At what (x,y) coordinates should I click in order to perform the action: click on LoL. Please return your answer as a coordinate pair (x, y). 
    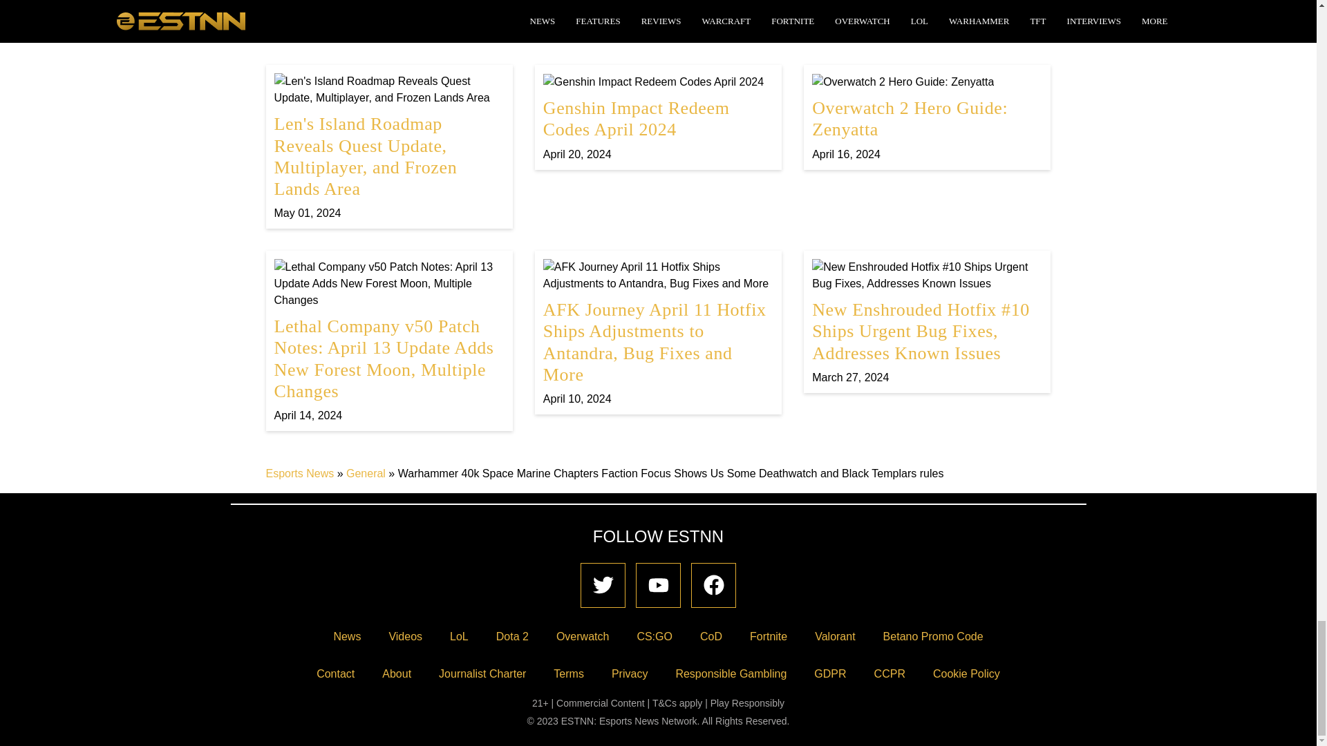
    Looking at the image, I should click on (459, 636).